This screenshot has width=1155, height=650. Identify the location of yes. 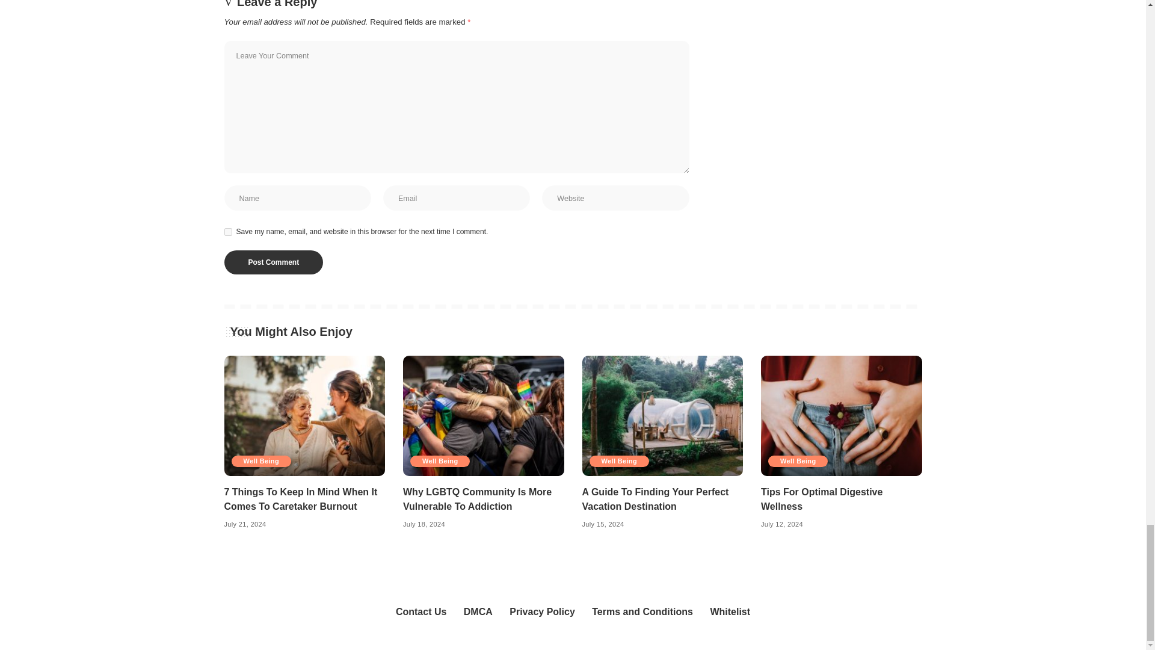
(227, 232).